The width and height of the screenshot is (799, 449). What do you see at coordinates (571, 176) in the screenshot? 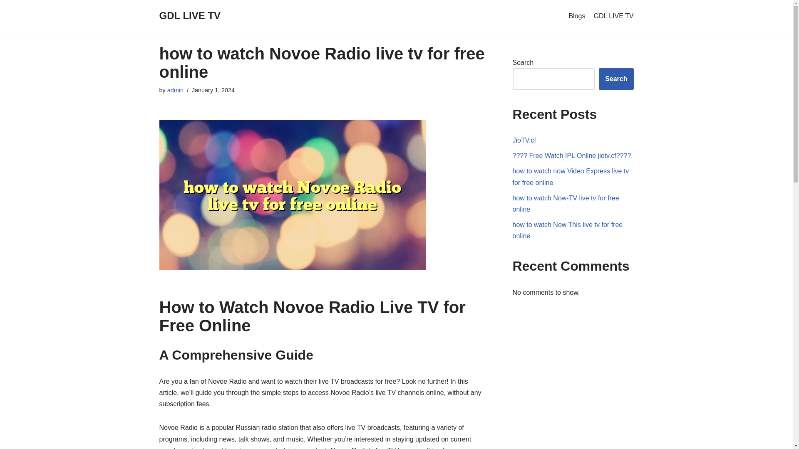
I see `how to watch now Video Express live tv for free online` at bounding box center [571, 176].